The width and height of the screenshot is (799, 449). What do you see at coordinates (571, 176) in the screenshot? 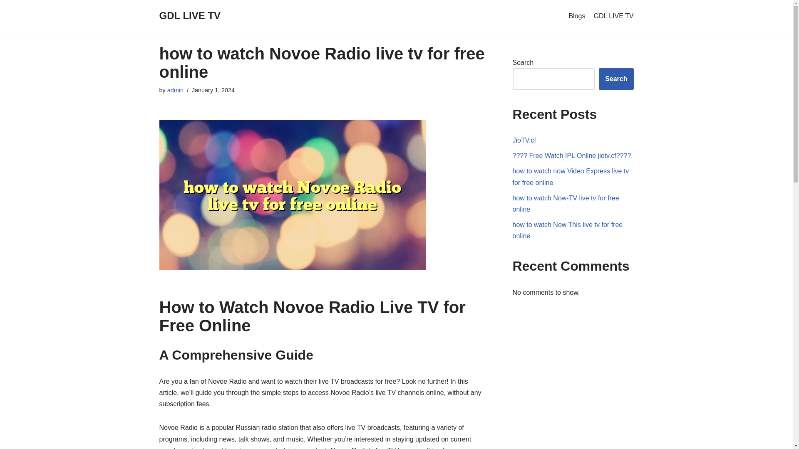
I see `how to watch now Video Express live tv for free online` at bounding box center [571, 176].